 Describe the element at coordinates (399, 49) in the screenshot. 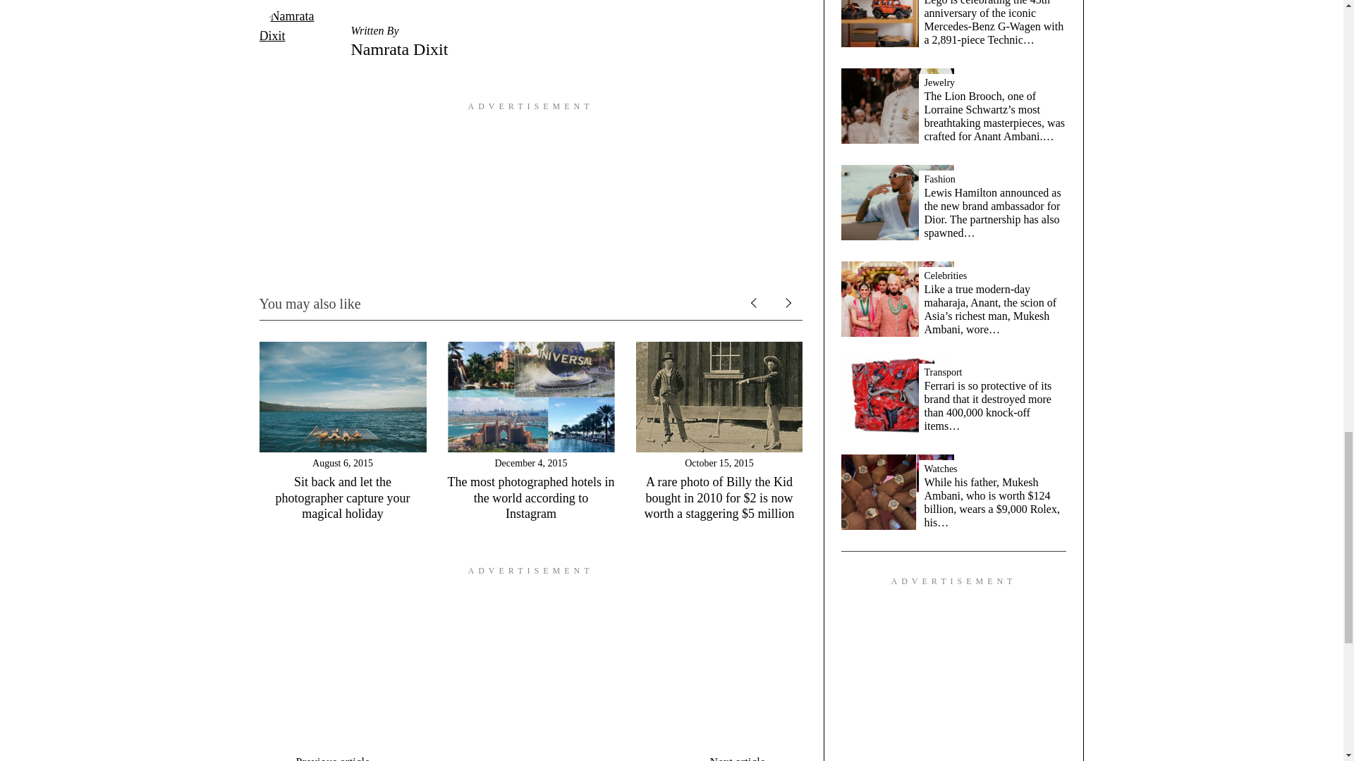

I see `Namrata Dixit` at that location.